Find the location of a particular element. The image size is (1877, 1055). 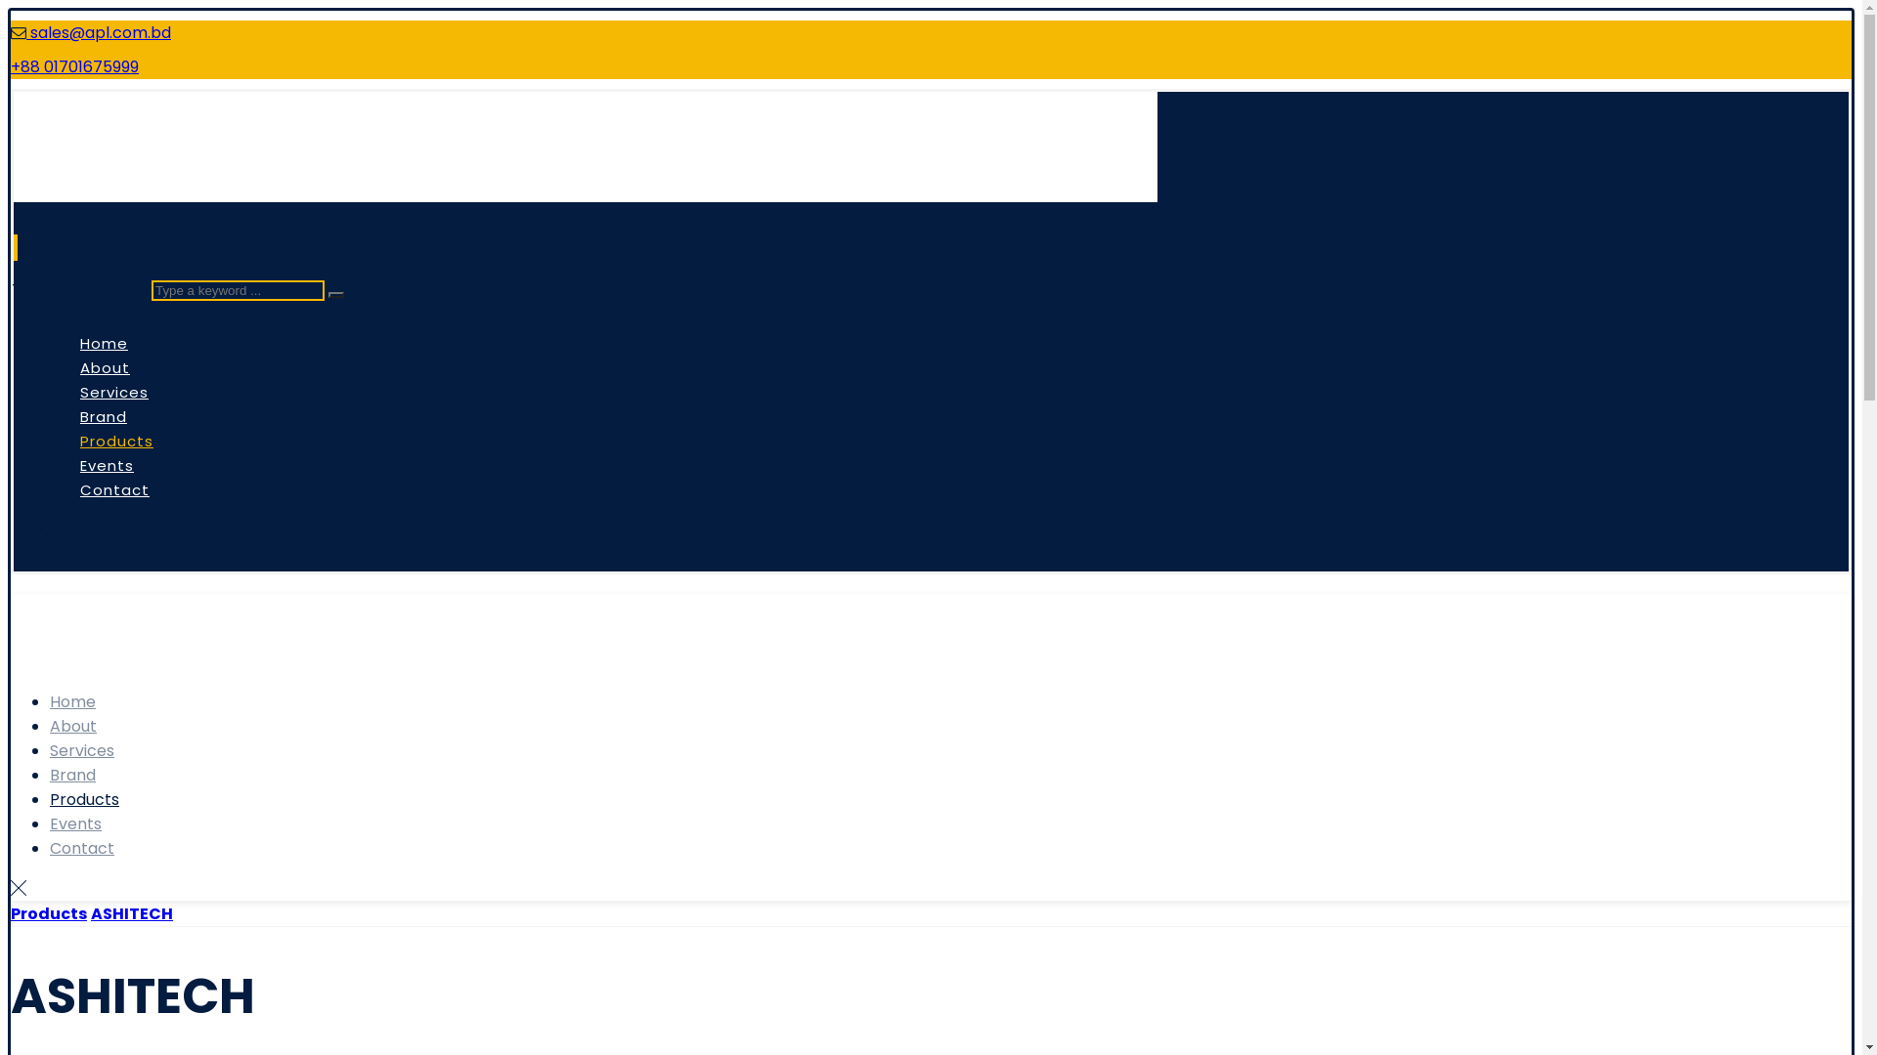

Products is located at coordinates (117, 442).